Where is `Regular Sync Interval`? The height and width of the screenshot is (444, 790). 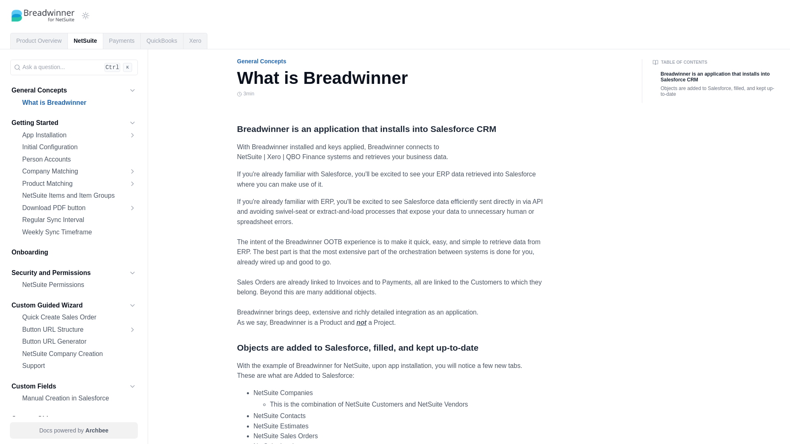 Regular Sync Interval is located at coordinates (79, 220).